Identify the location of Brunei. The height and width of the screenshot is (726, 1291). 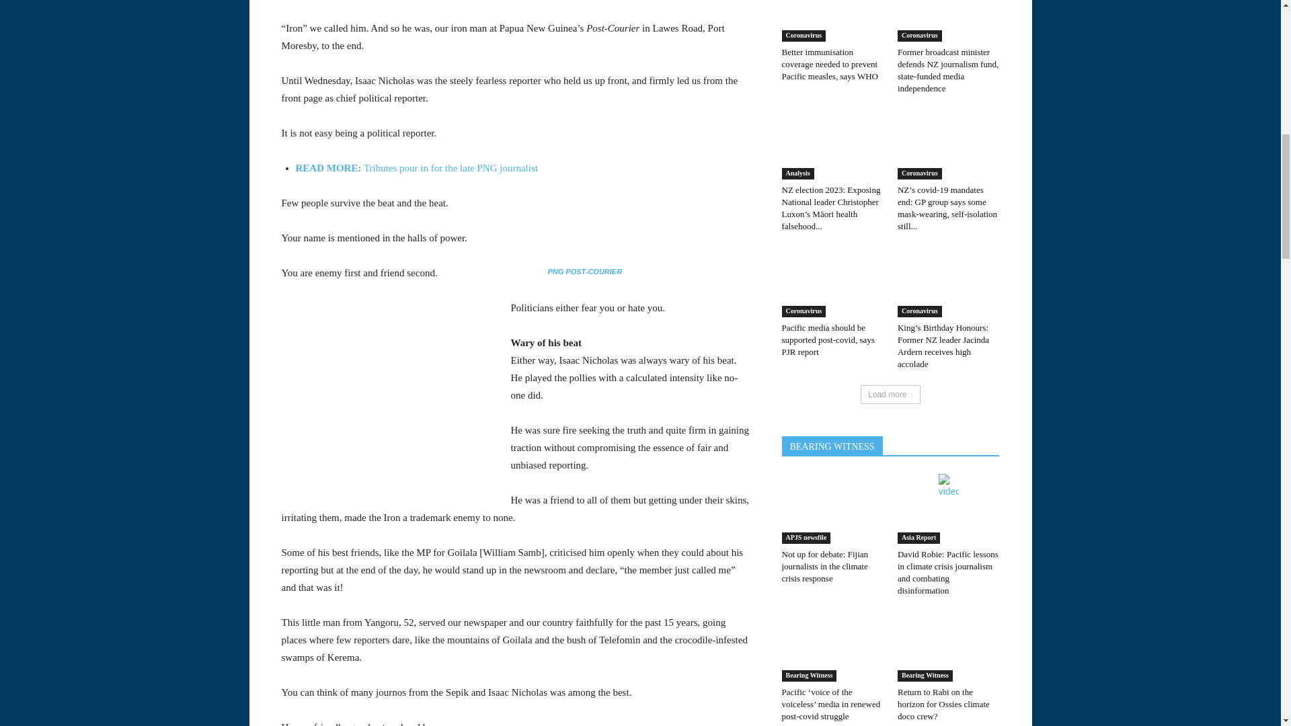
(124, 159).